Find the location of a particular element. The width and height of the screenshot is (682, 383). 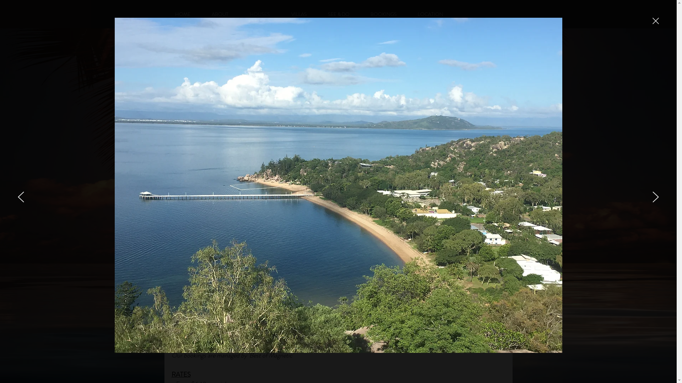

Check Availability is located at coordinates (224, 316).